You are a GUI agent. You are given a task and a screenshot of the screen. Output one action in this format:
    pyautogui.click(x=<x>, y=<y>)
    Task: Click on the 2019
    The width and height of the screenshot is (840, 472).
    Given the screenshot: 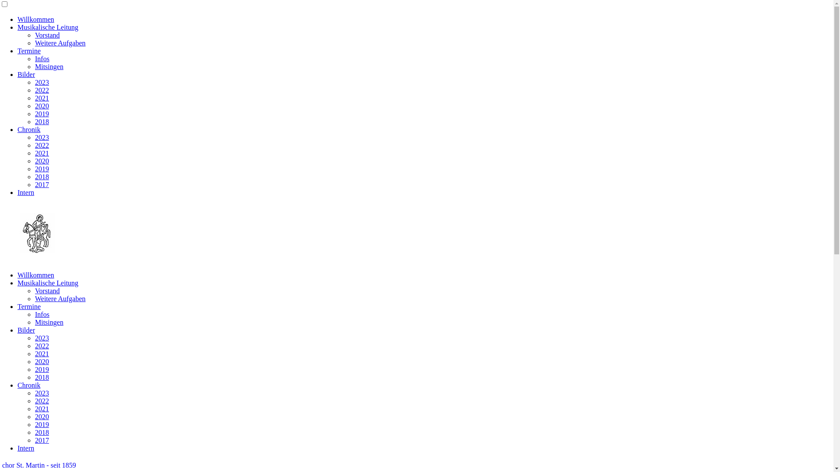 What is the action you would take?
    pyautogui.click(x=42, y=169)
    